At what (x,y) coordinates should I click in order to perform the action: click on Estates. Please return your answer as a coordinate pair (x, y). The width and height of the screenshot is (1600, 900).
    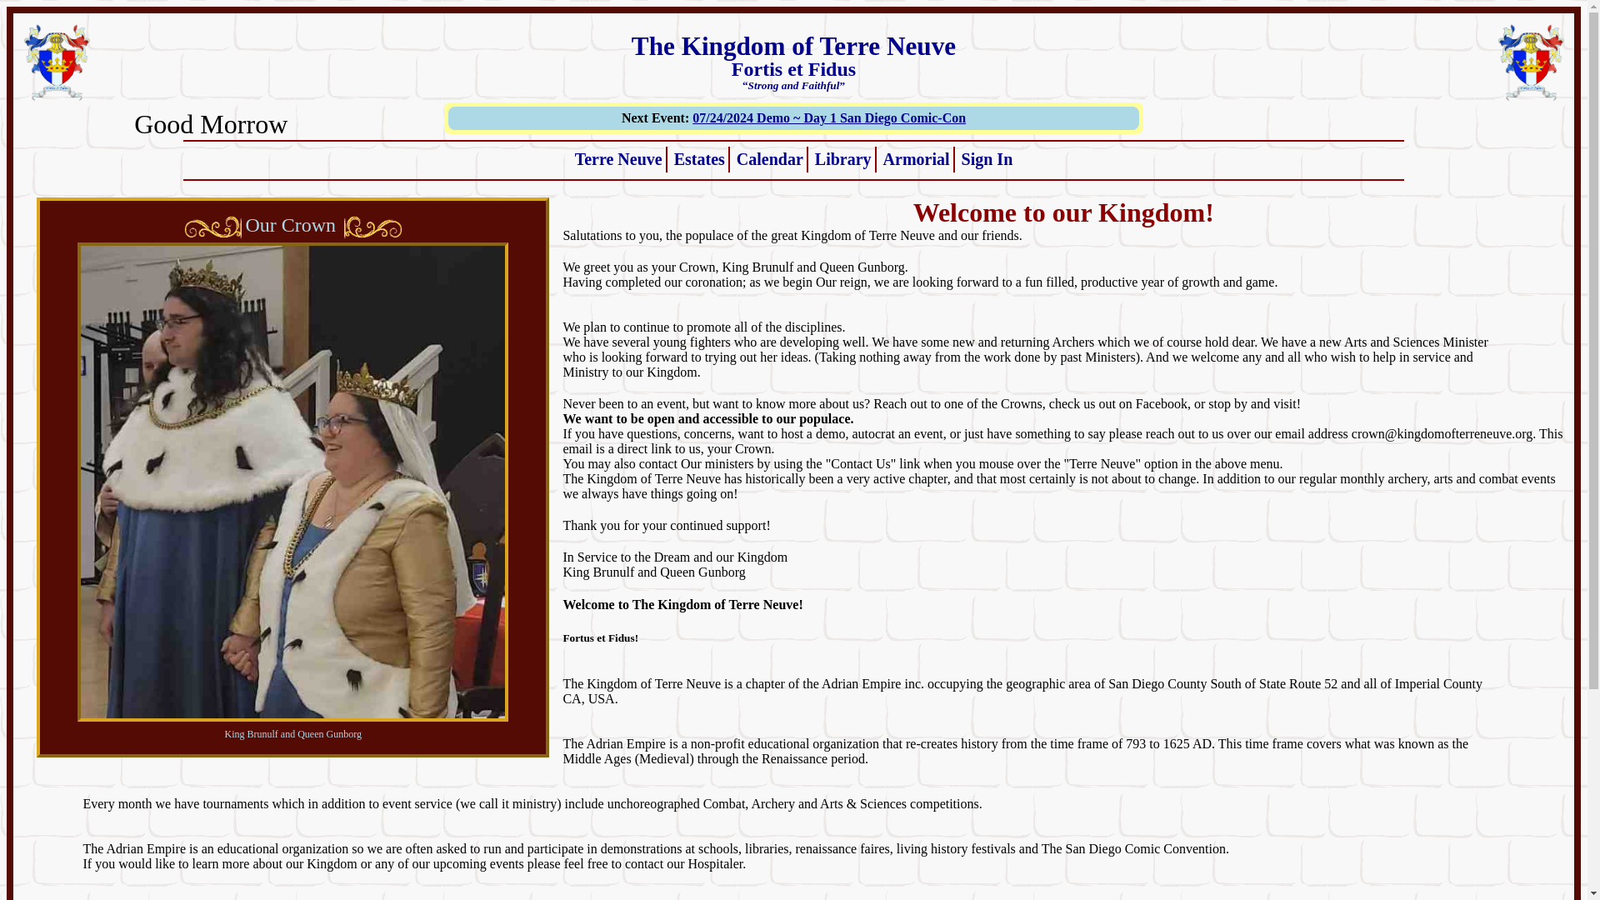
    Looking at the image, I should click on (698, 158).